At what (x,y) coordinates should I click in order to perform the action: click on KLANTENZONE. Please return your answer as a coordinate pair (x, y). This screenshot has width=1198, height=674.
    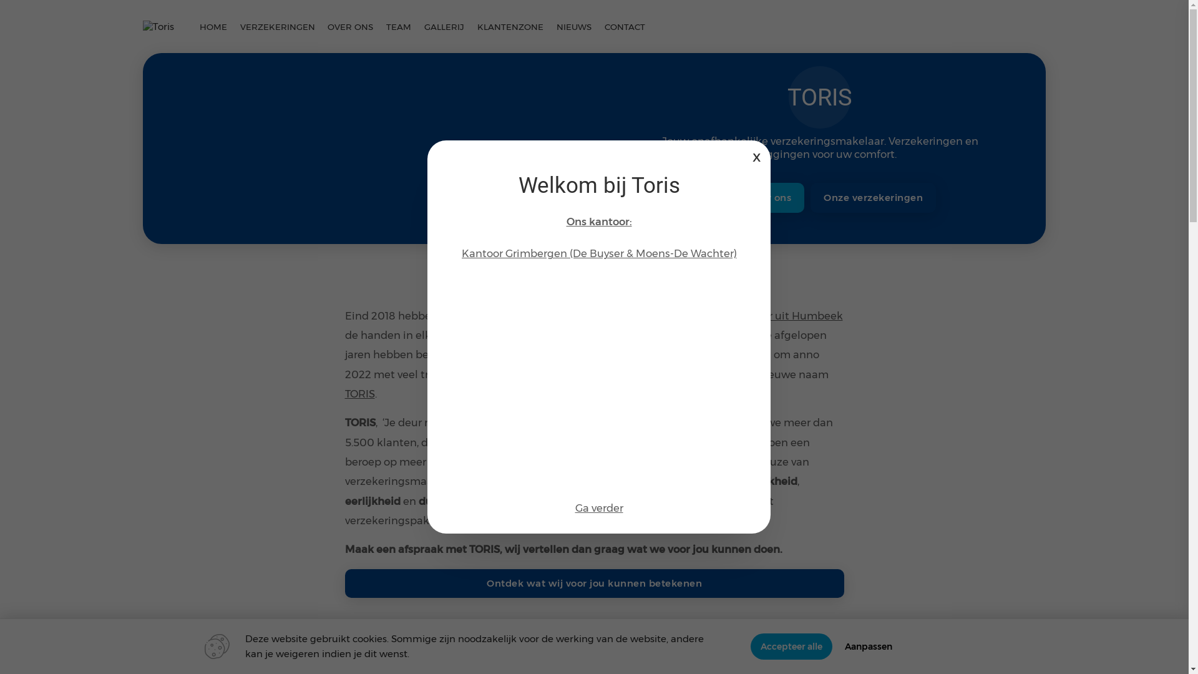
    Looking at the image, I should click on (510, 26).